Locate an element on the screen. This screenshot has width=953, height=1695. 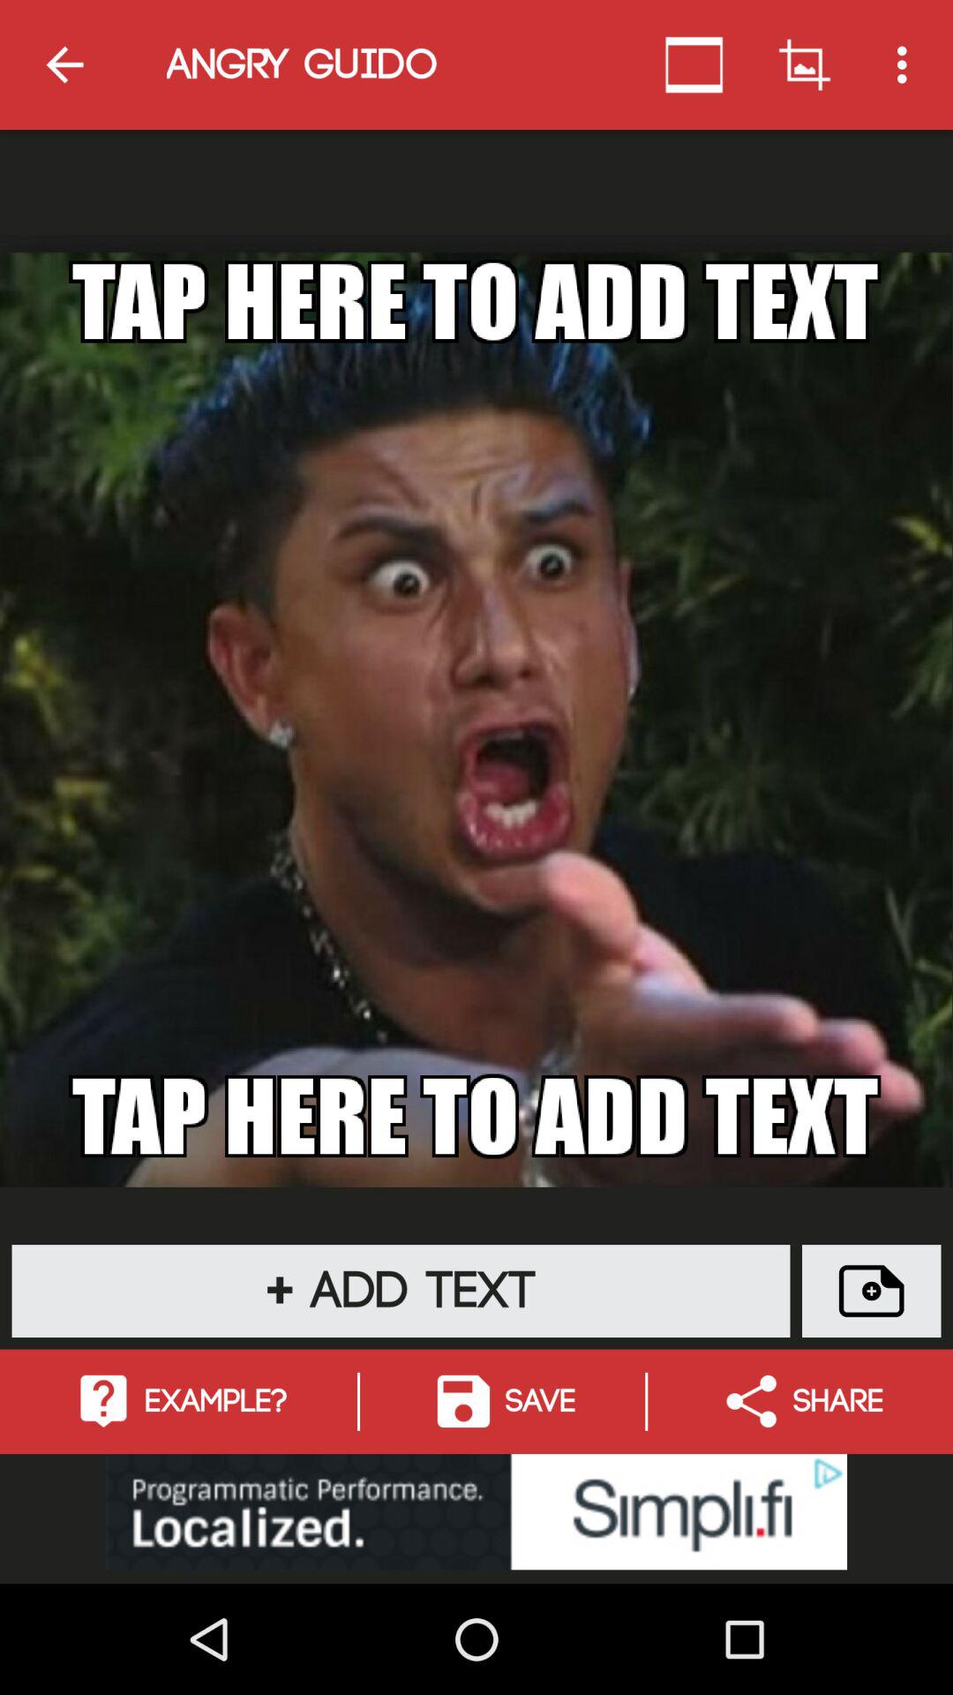
open text option is located at coordinates (872, 1291).